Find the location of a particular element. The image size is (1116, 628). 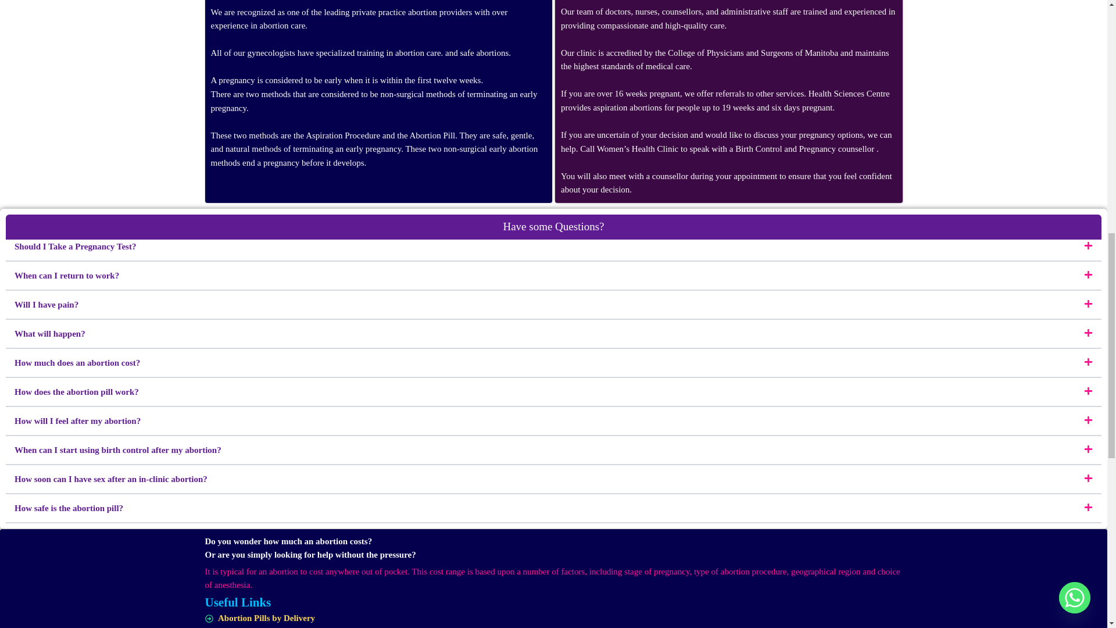

How soon can I have sex after an in-clinic abortion? is located at coordinates (110, 479).